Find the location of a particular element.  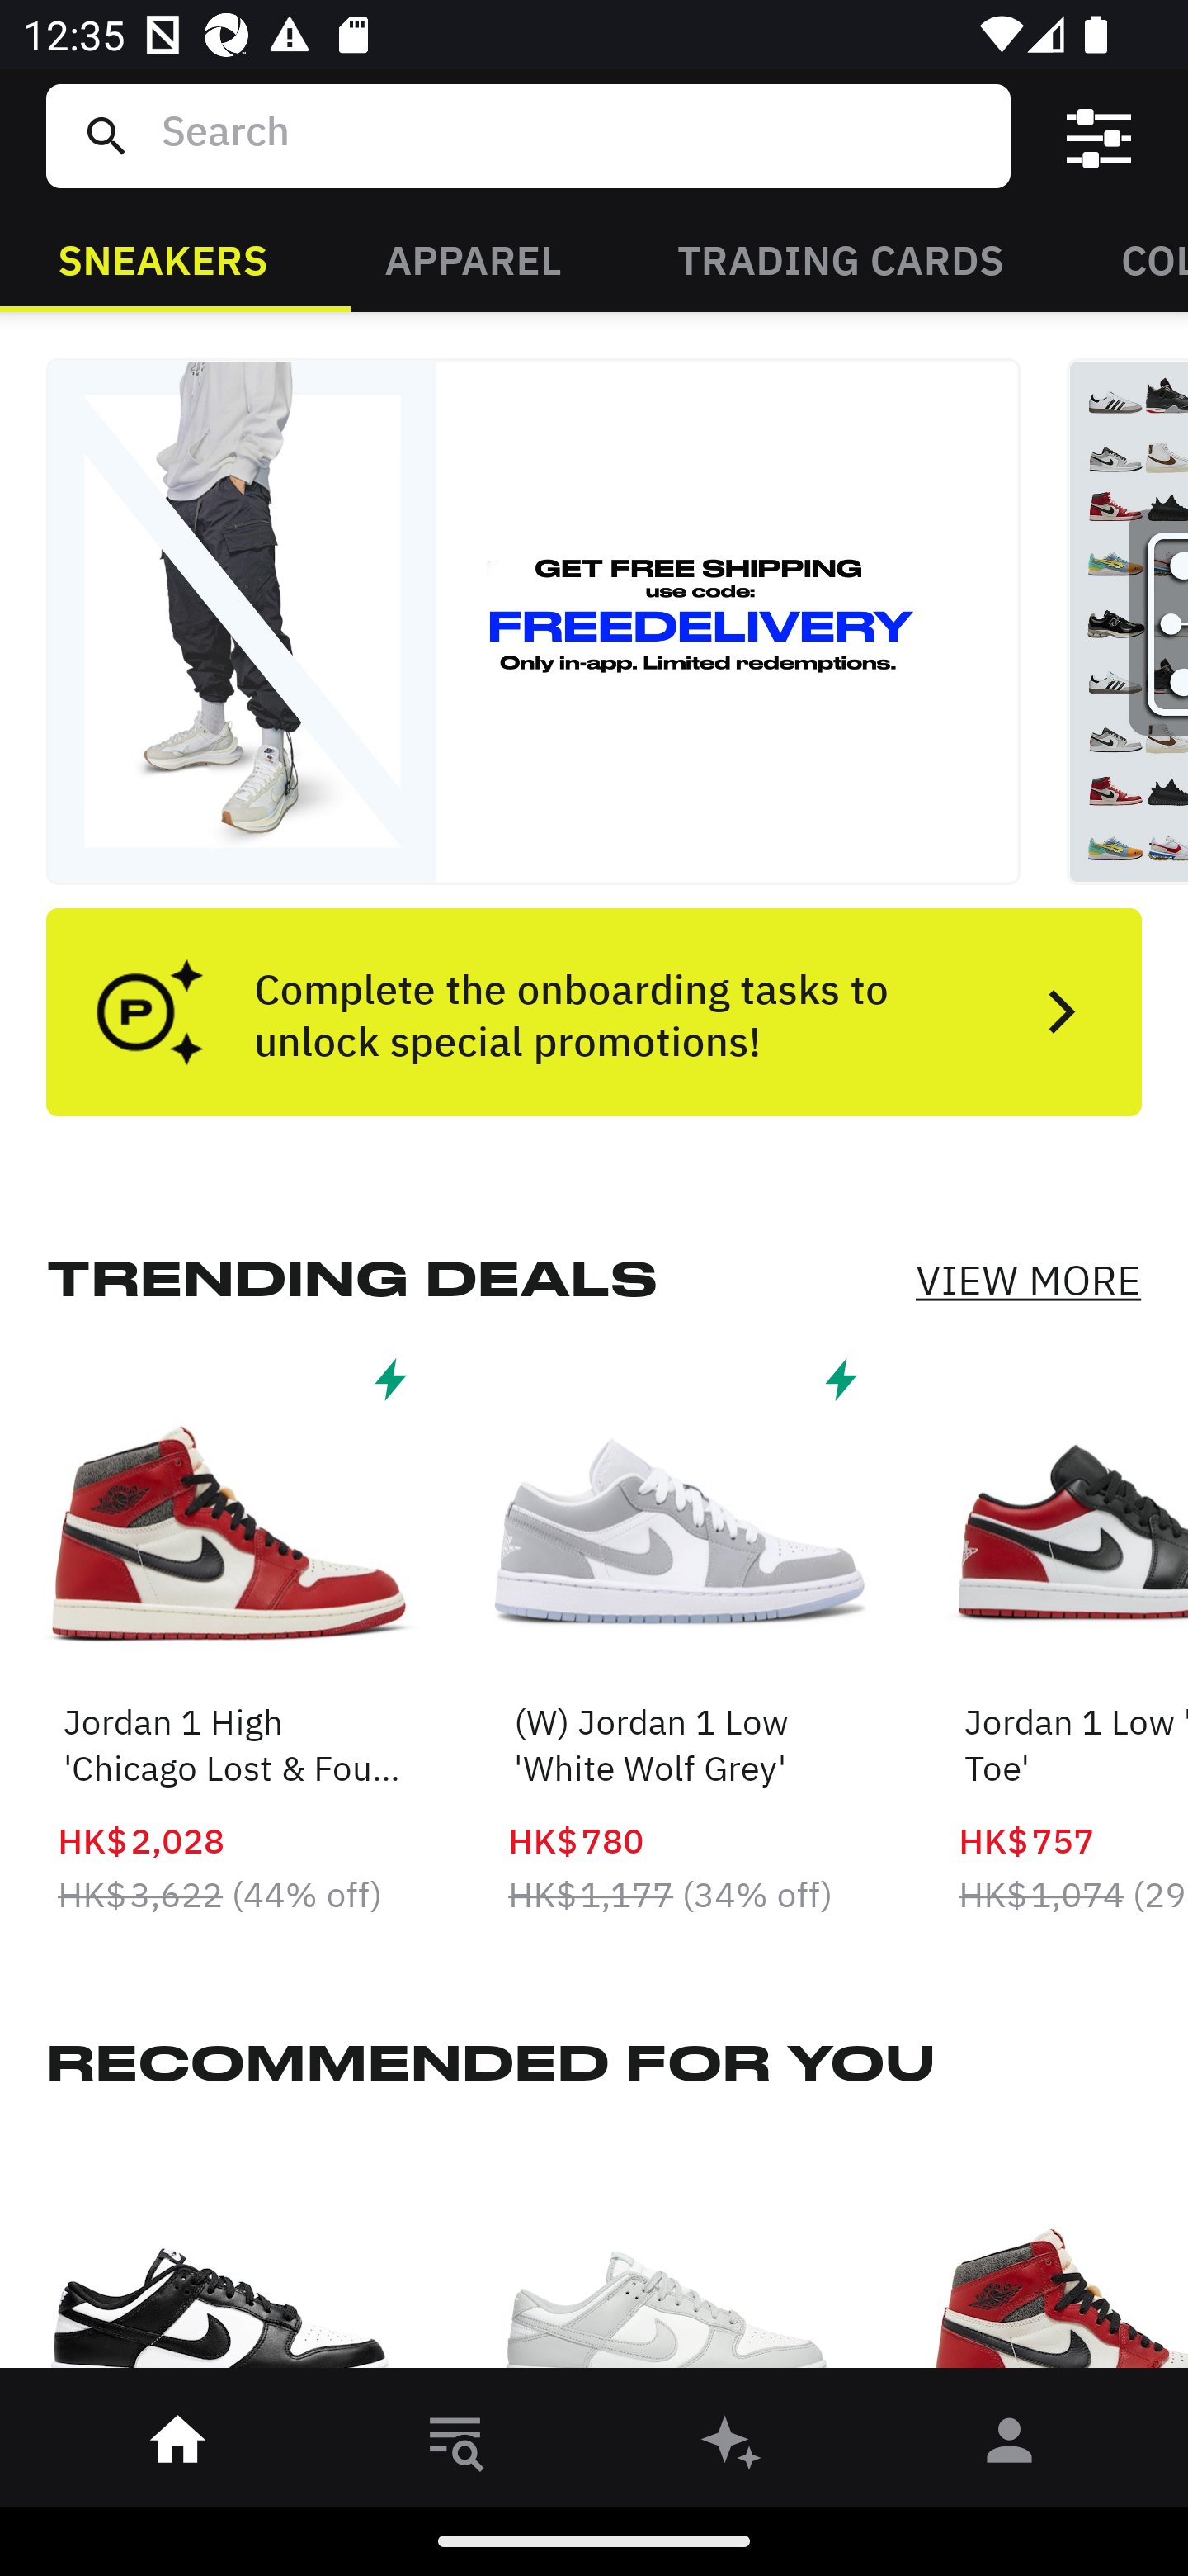

󰋜 is located at coordinates (178, 2446).